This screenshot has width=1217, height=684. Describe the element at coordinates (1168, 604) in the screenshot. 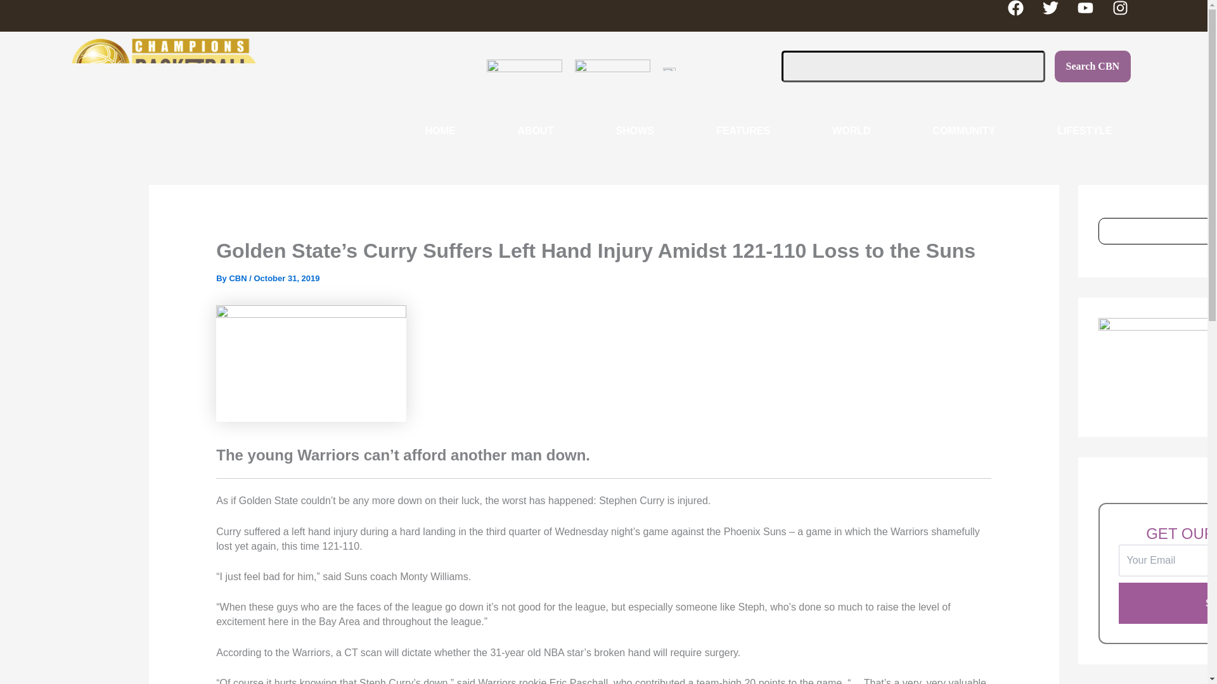

I see `SUBSCRIBE` at that location.